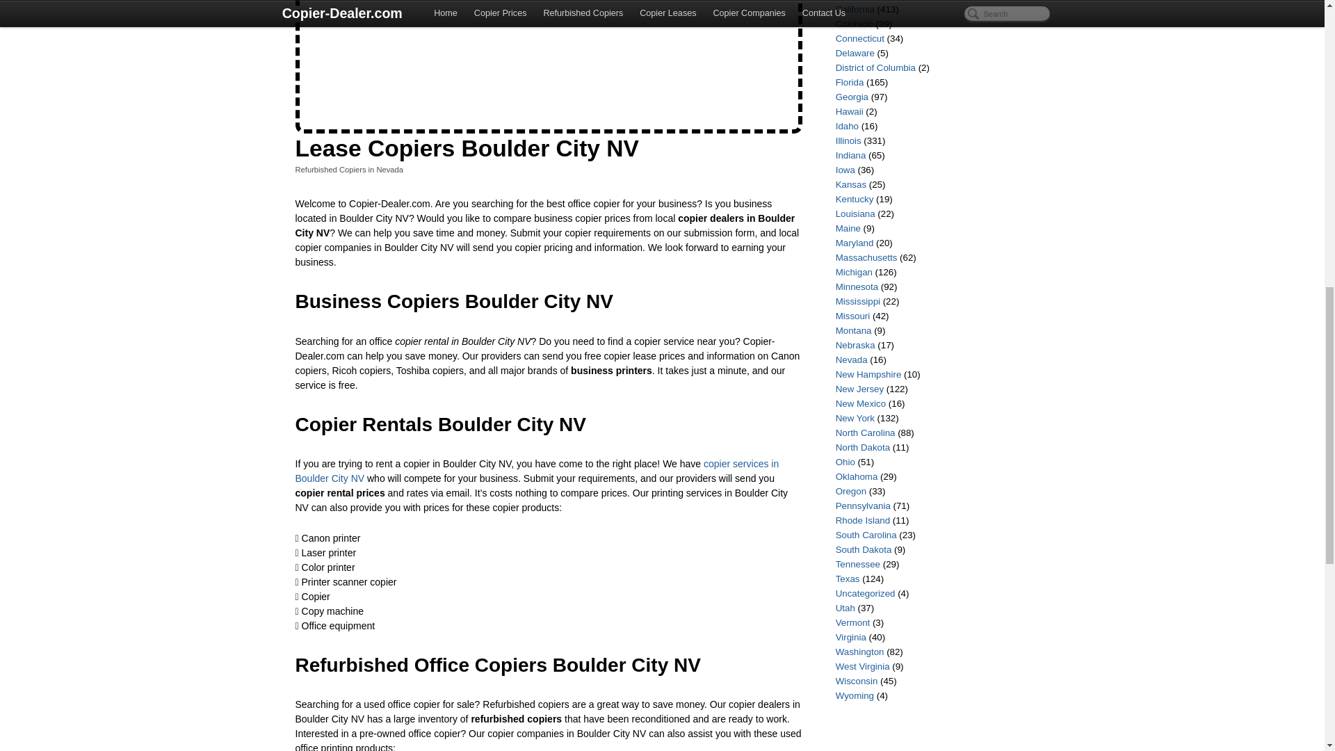  I want to click on Nevada, so click(389, 169).